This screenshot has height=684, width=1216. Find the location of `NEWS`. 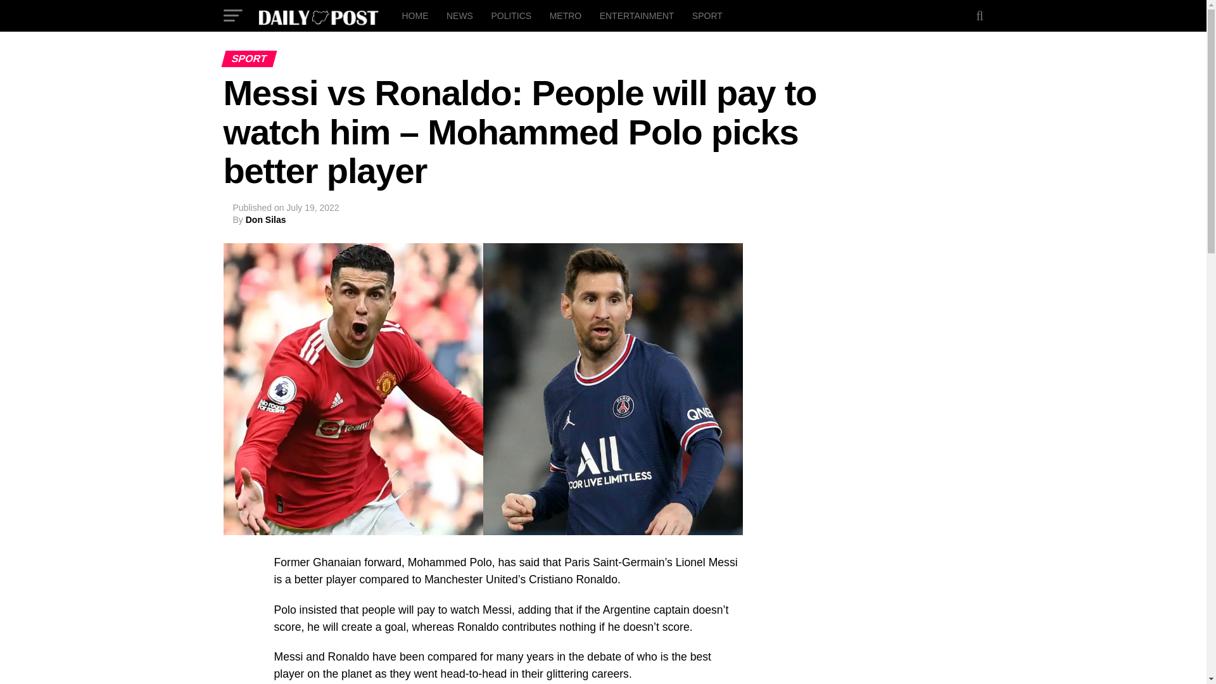

NEWS is located at coordinates (460, 15).